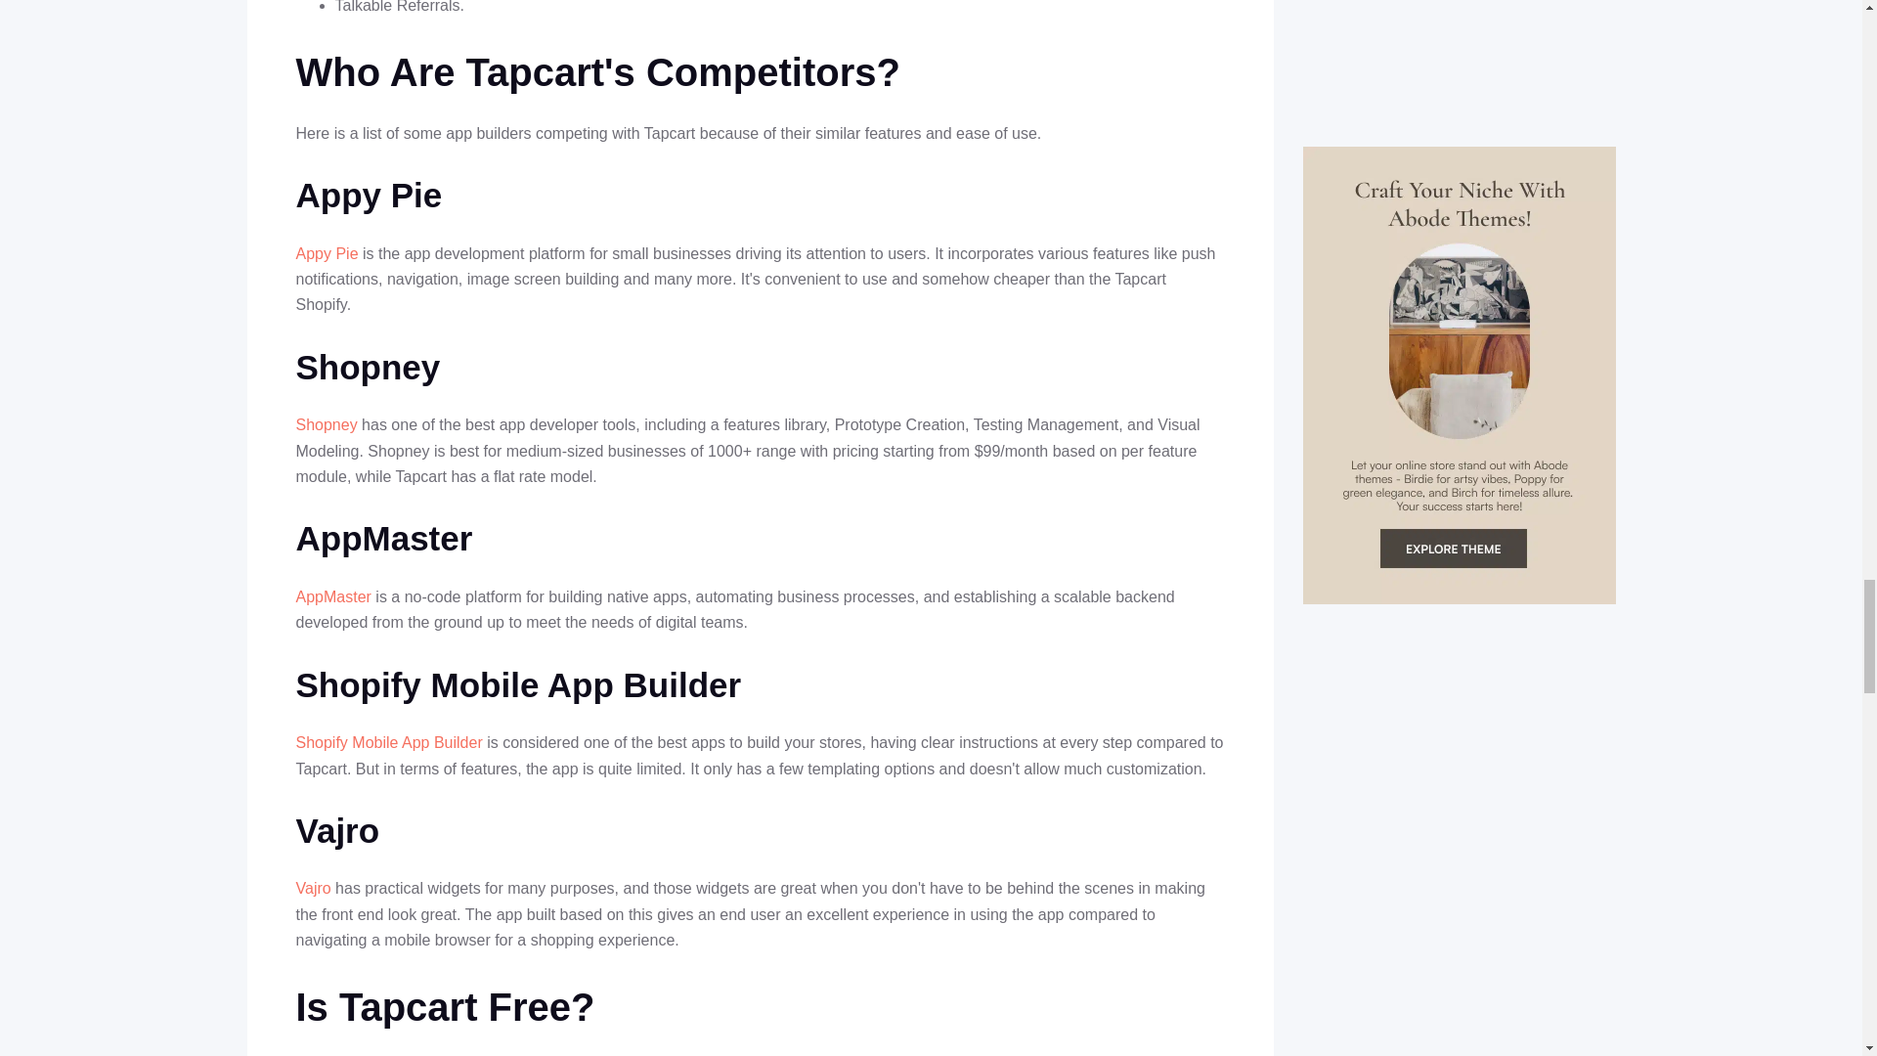 This screenshot has width=1877, height=1056. What do you see at coordinates (312, 888) in the screenshot?
I see `Vajro` at bounding box center [312, 888].